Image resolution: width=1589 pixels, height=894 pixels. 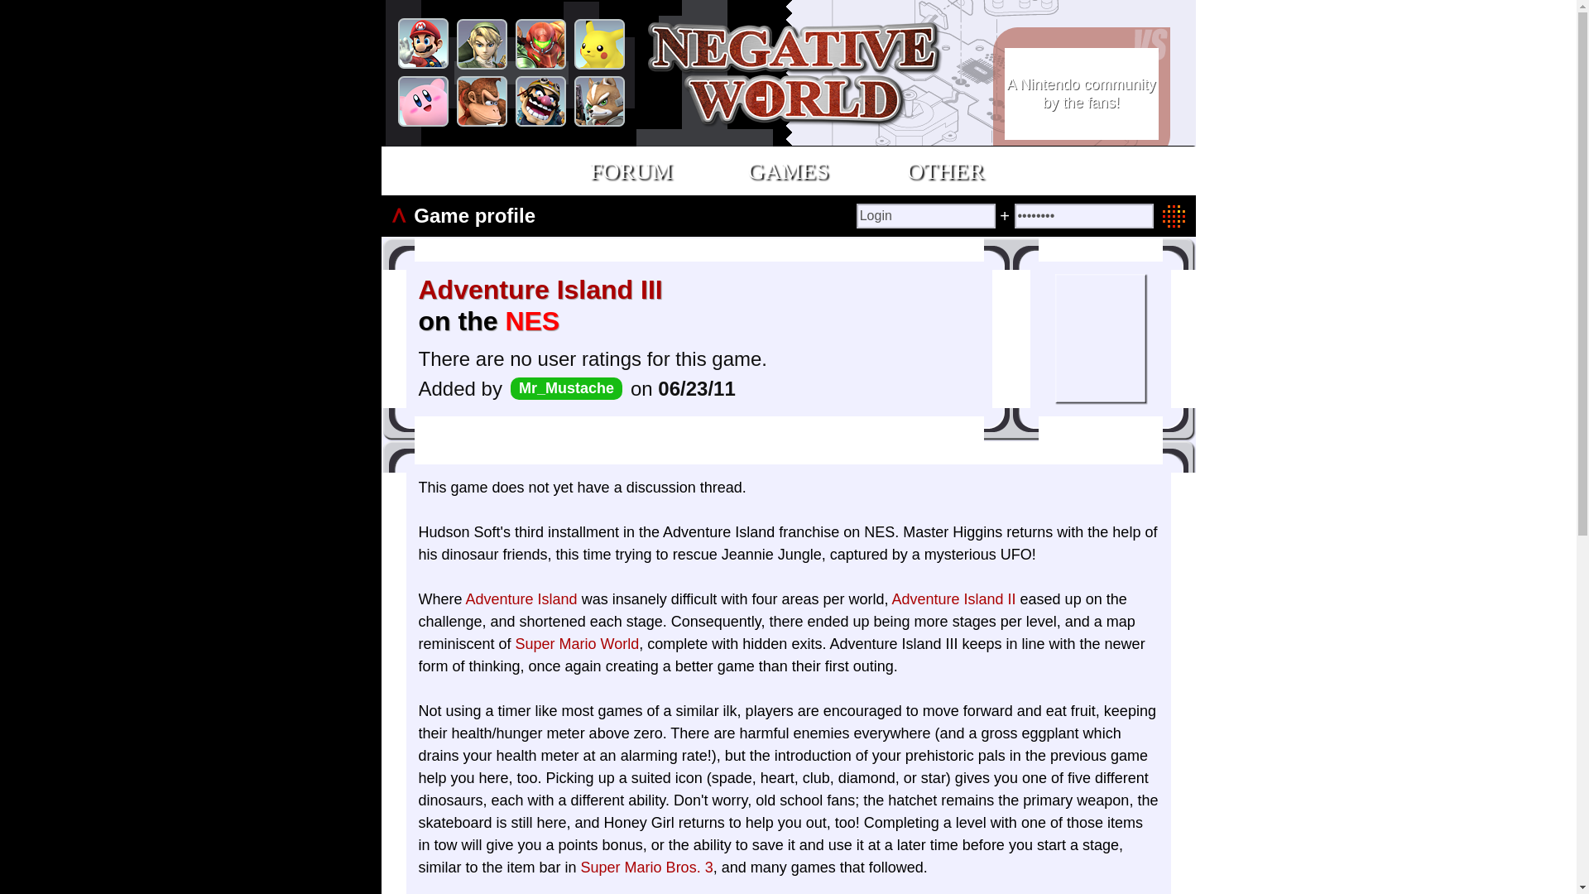 I want to click on Login, so click(x=925, y=216).